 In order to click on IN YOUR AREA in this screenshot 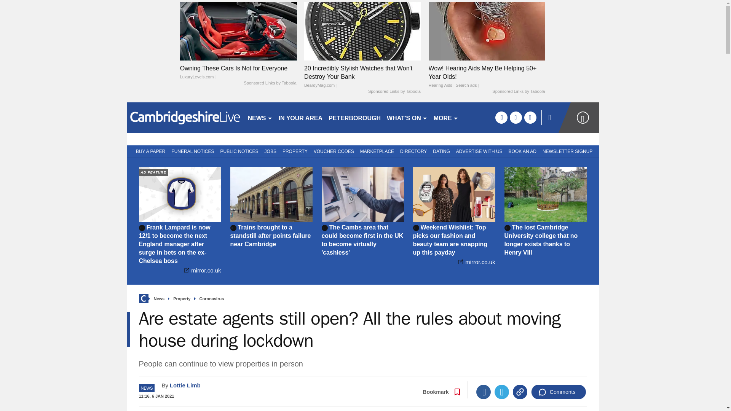, I will do `click(301, 117)`.